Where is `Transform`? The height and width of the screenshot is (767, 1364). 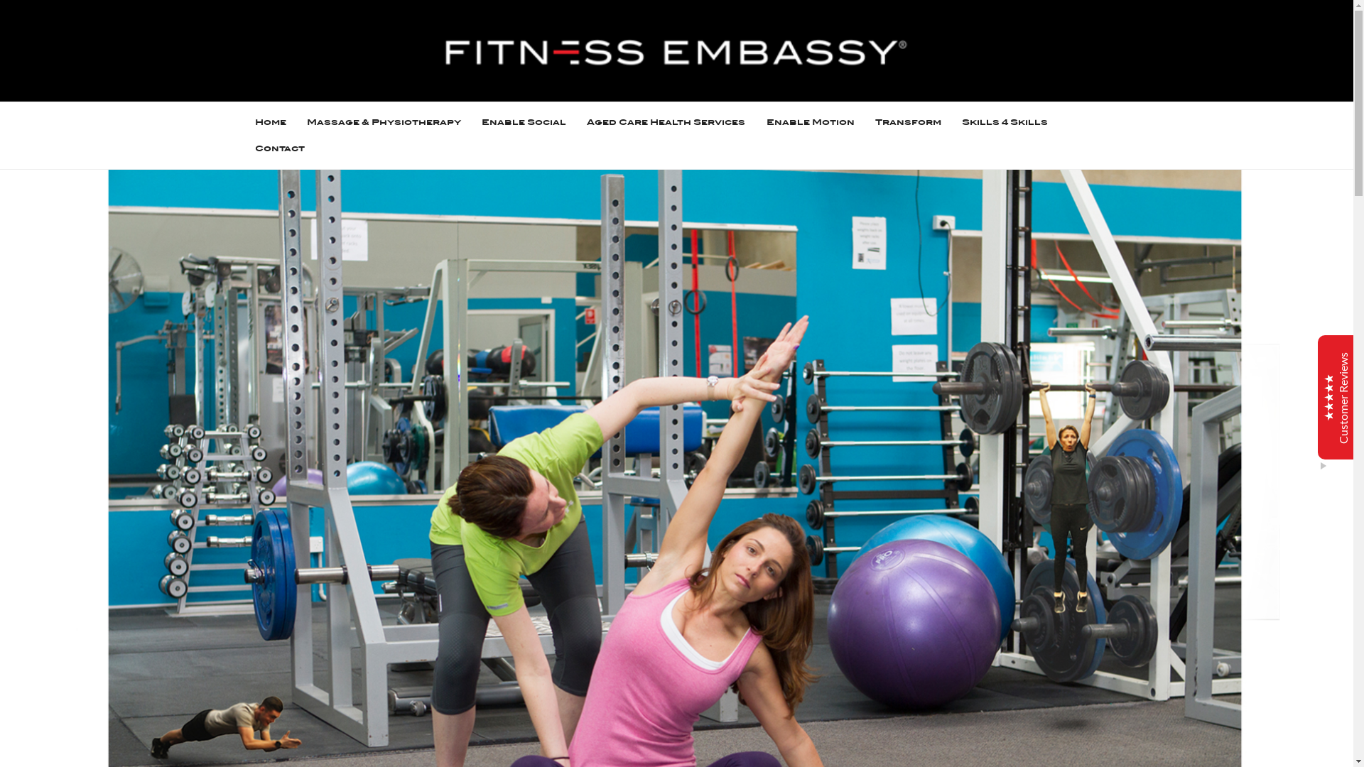 Transform is located at coordinates (908, 122).